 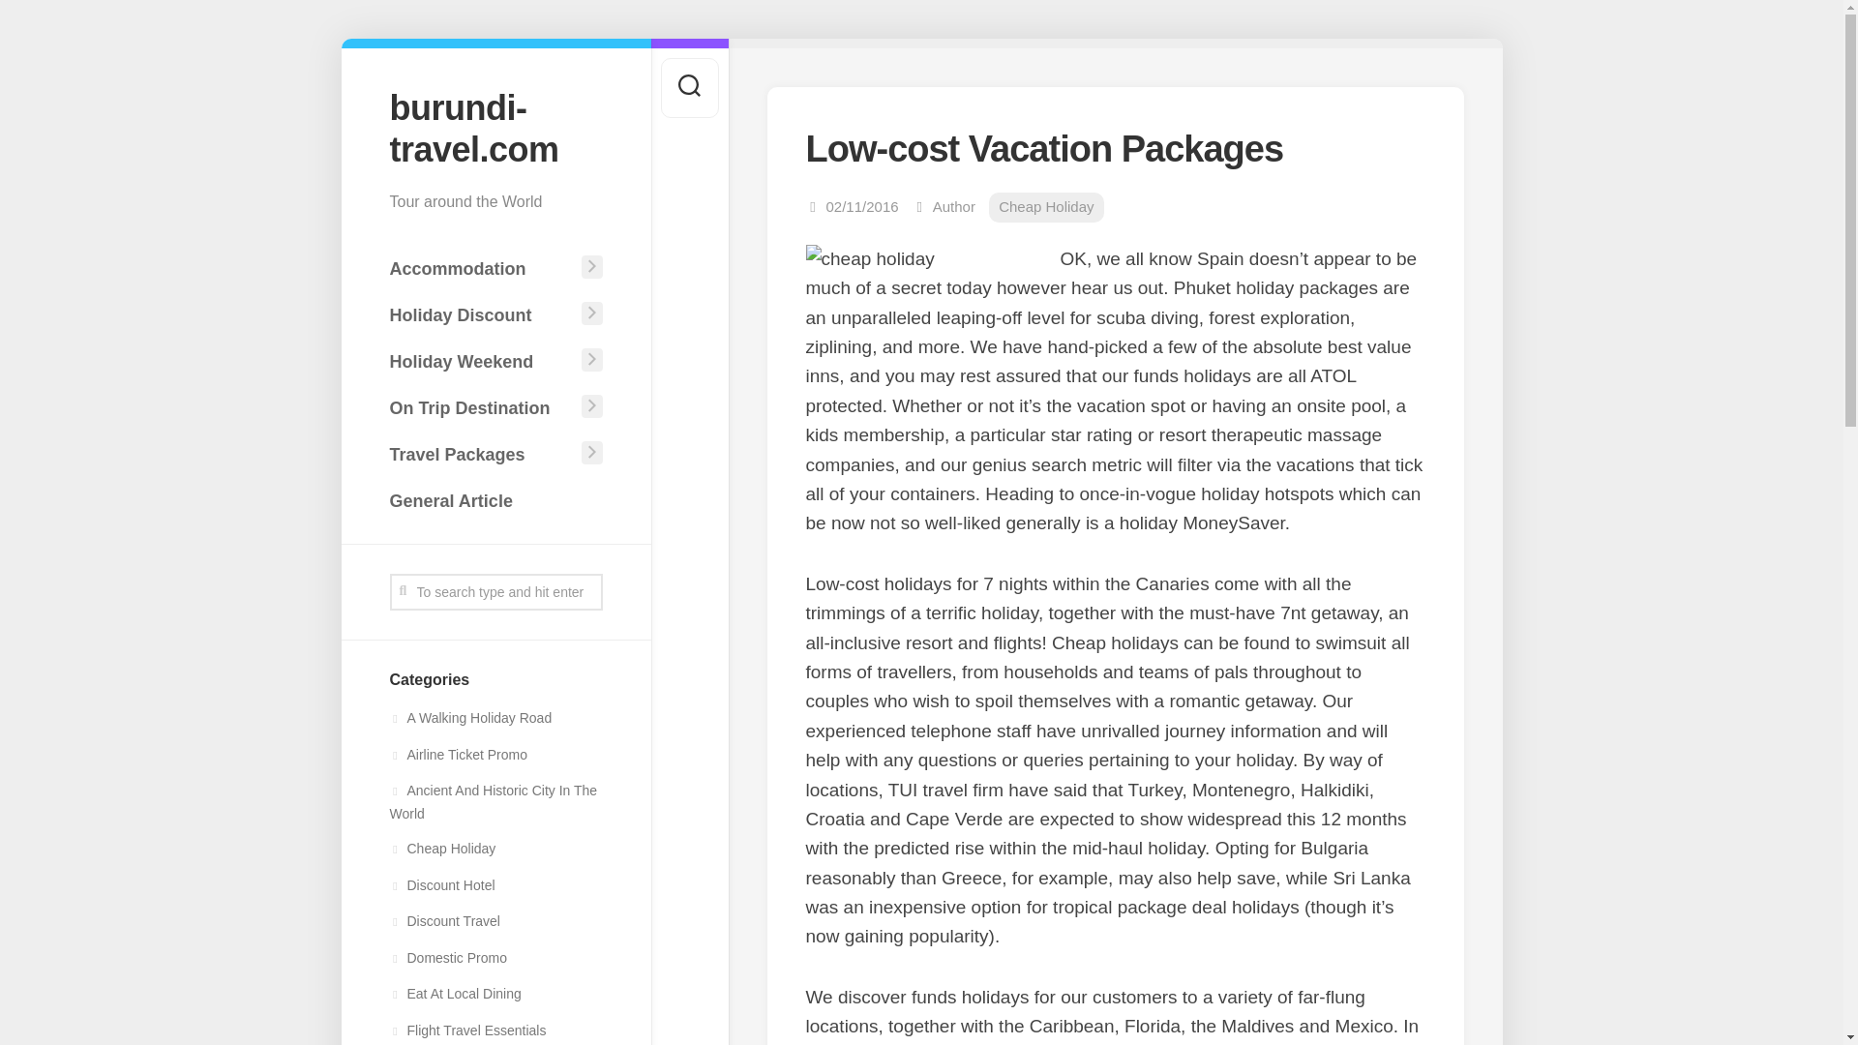 What do you see at coordinates (495, 128) in the screenshot?
I see `burundi-travel.com` at bounding box center [495, 128].